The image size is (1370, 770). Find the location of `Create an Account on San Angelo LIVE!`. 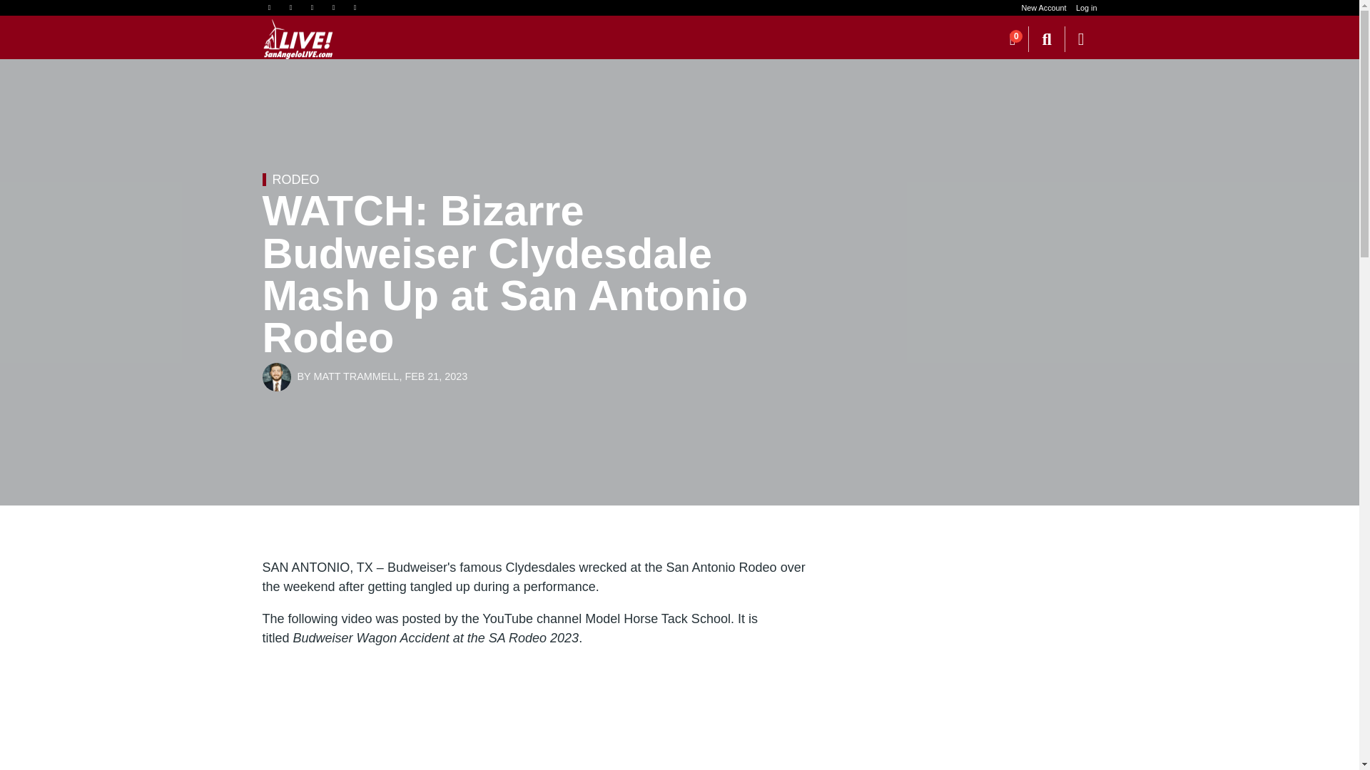

Create an Account on San Angelo LIVE! is located at coordinates (1045, 8).